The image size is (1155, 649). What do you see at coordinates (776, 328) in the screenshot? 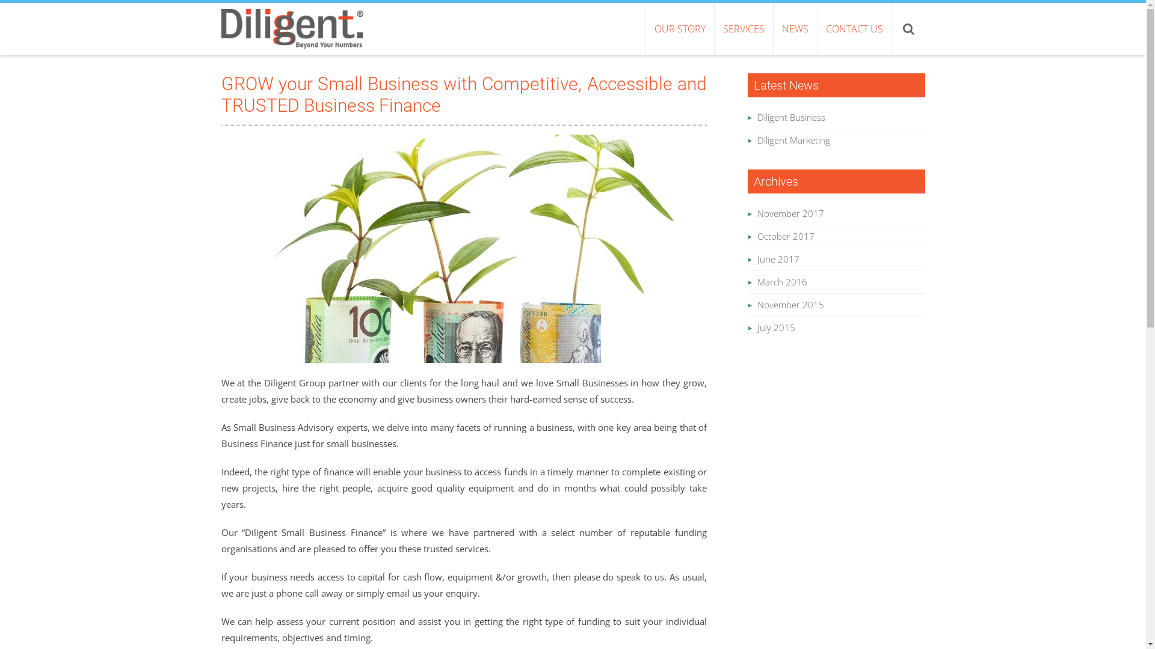
I see `July 2015` at bounding box center [776, 328].